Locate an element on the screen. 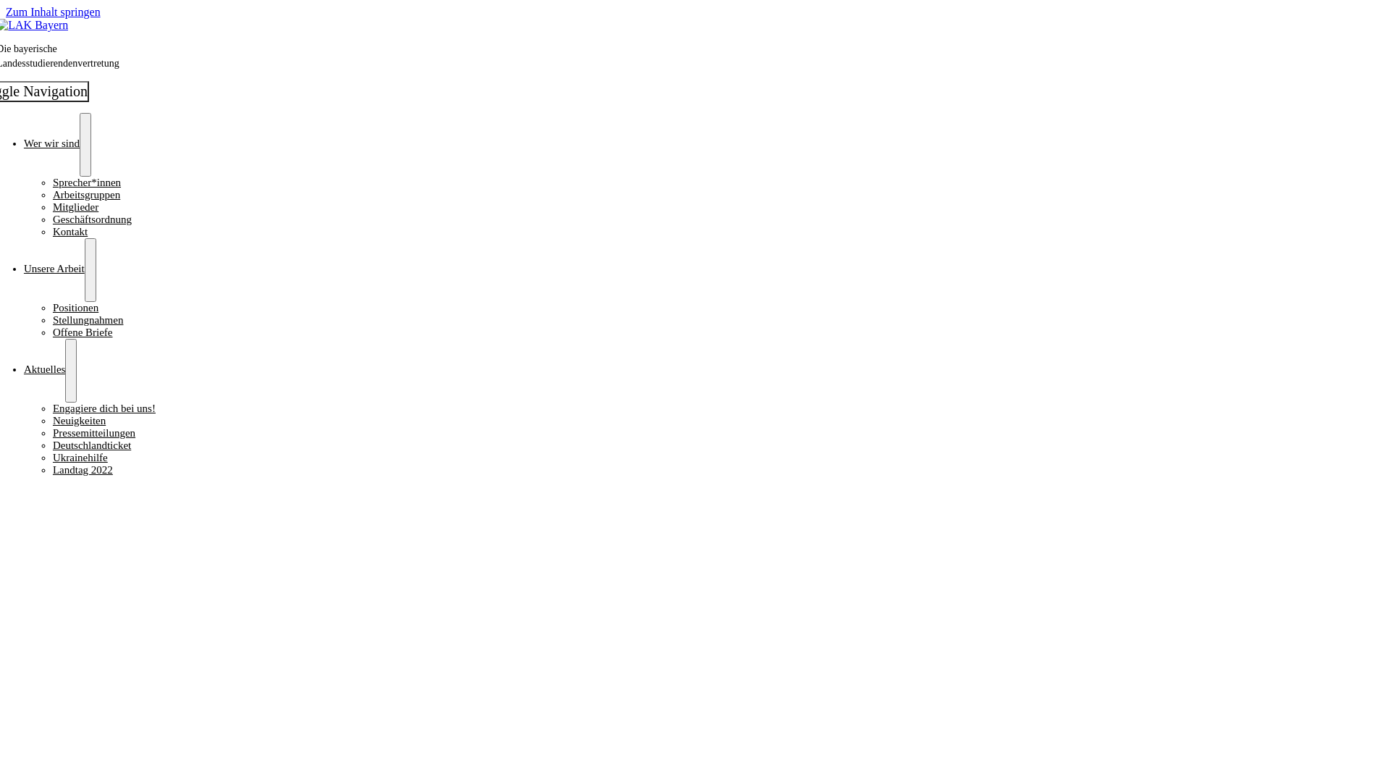 The width and height of the screenshot is (1390, 782). Wer wir sind is located at coordinates (52, 142).